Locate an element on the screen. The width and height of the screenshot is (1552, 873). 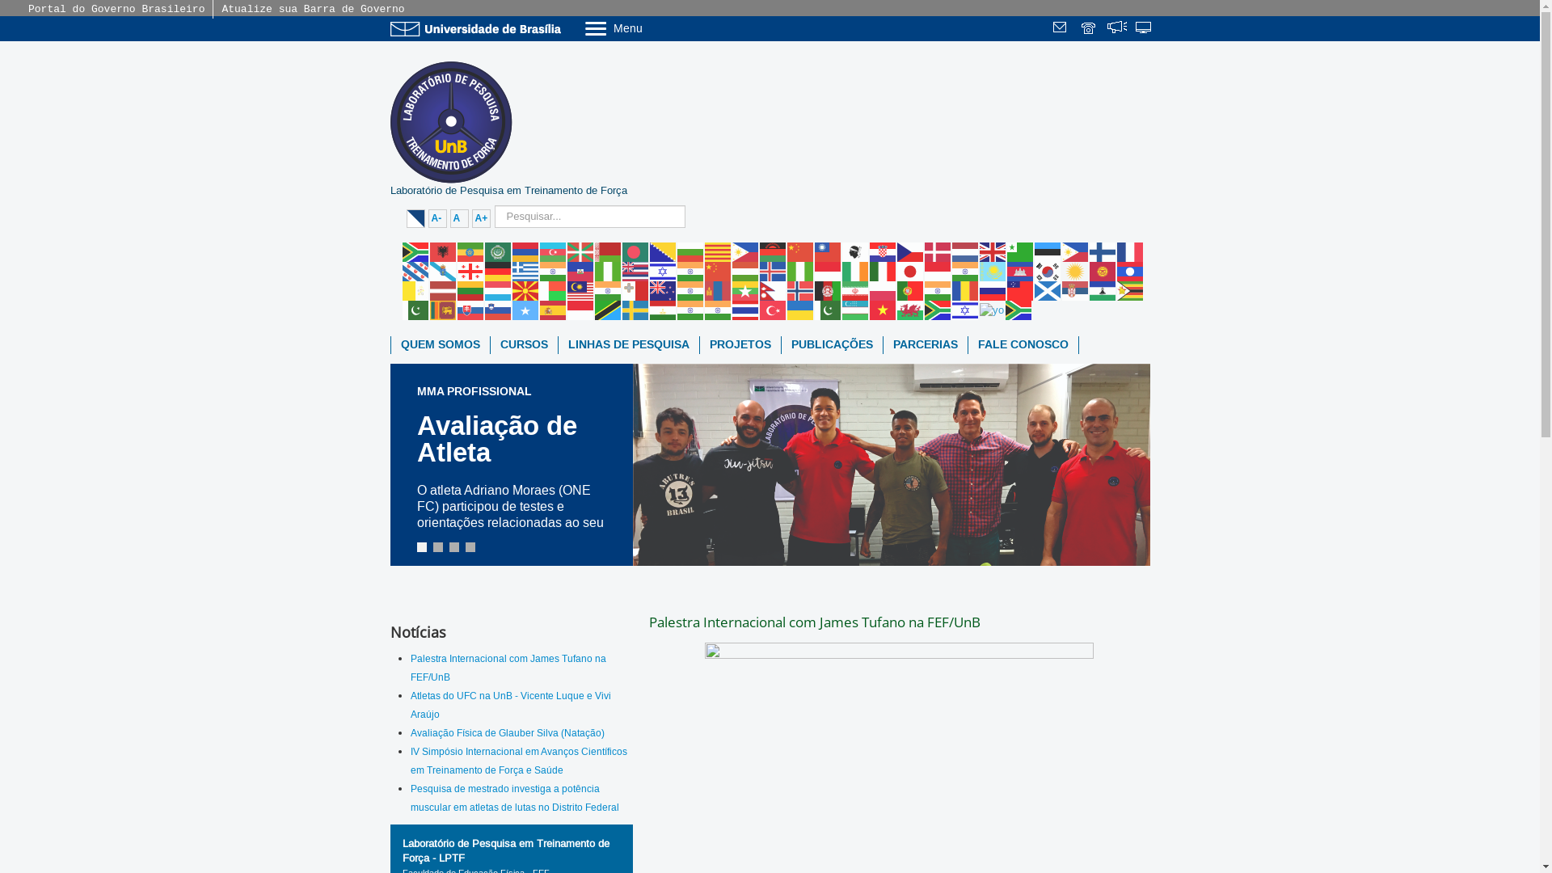
Bengali is located at coordinates (636, 251).